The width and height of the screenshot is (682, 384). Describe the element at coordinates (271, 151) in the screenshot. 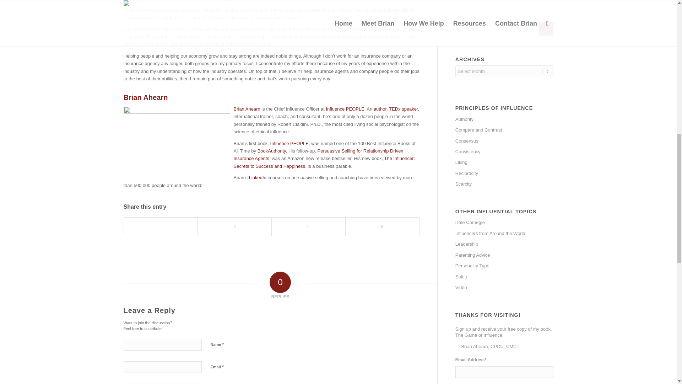

I see `BookAuthority` at that location.